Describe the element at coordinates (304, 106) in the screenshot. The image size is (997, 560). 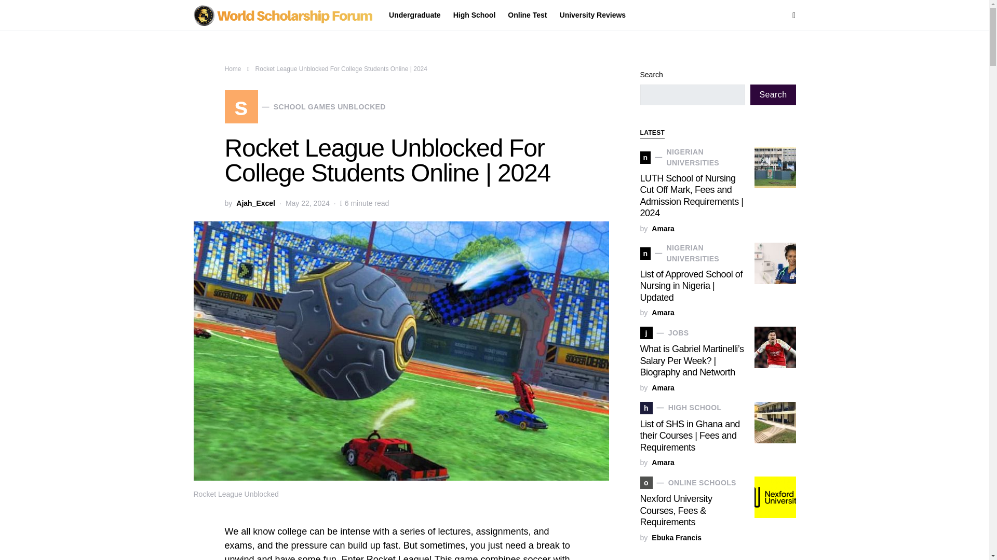
I see `Online Test` at that location.